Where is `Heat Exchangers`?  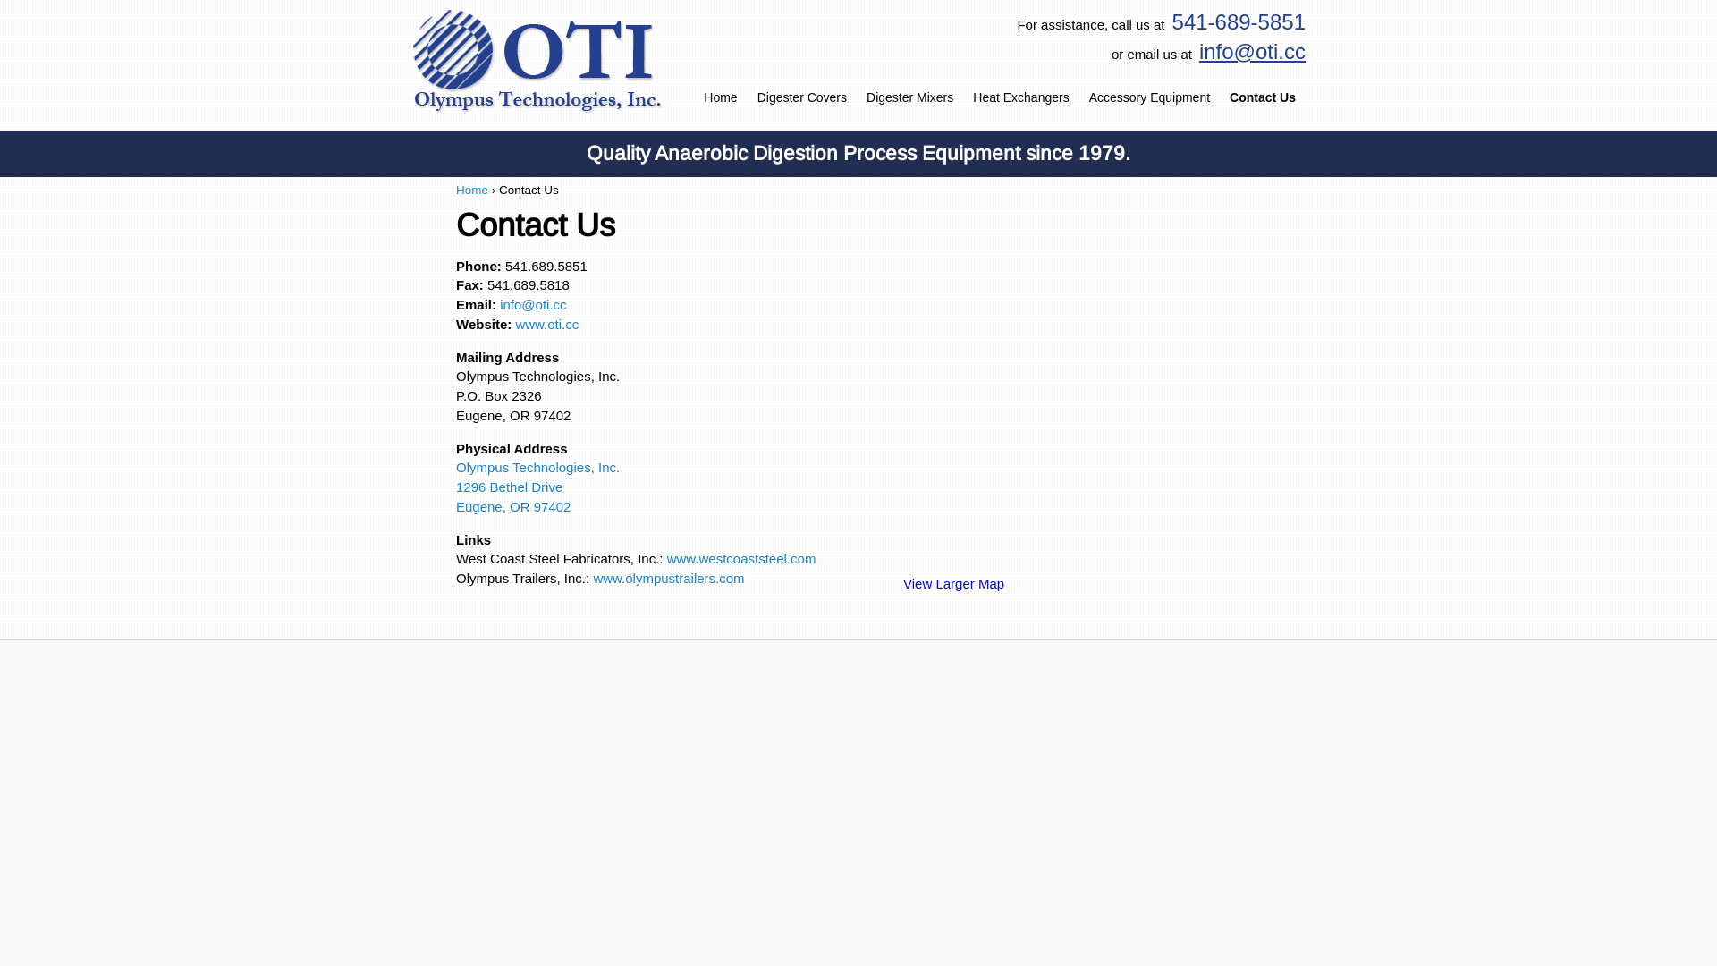
Heat Exchangers is located at coordinates (1021, 97).